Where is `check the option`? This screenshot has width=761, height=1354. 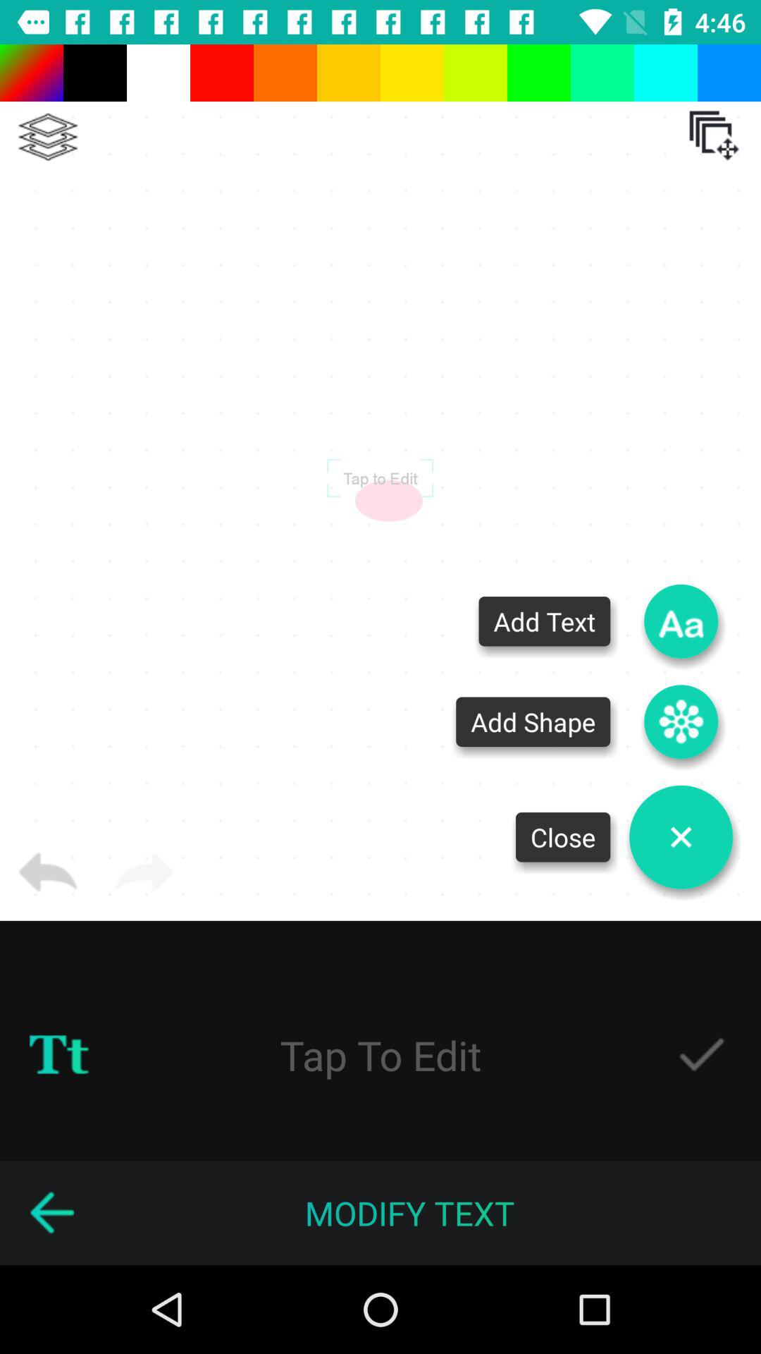
check the option is located at coordinates (702, 1055).